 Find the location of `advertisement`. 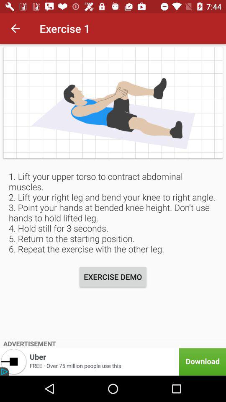

advertisement is located at coordinates (113, 362).